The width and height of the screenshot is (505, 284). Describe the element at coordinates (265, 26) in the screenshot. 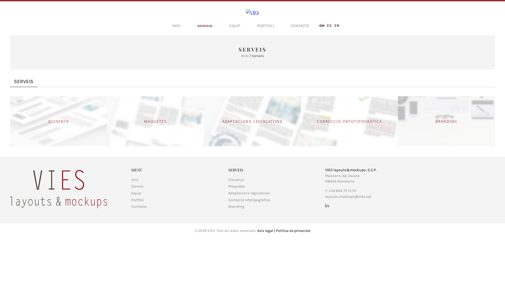

I see `PORTFOLI` at that location.